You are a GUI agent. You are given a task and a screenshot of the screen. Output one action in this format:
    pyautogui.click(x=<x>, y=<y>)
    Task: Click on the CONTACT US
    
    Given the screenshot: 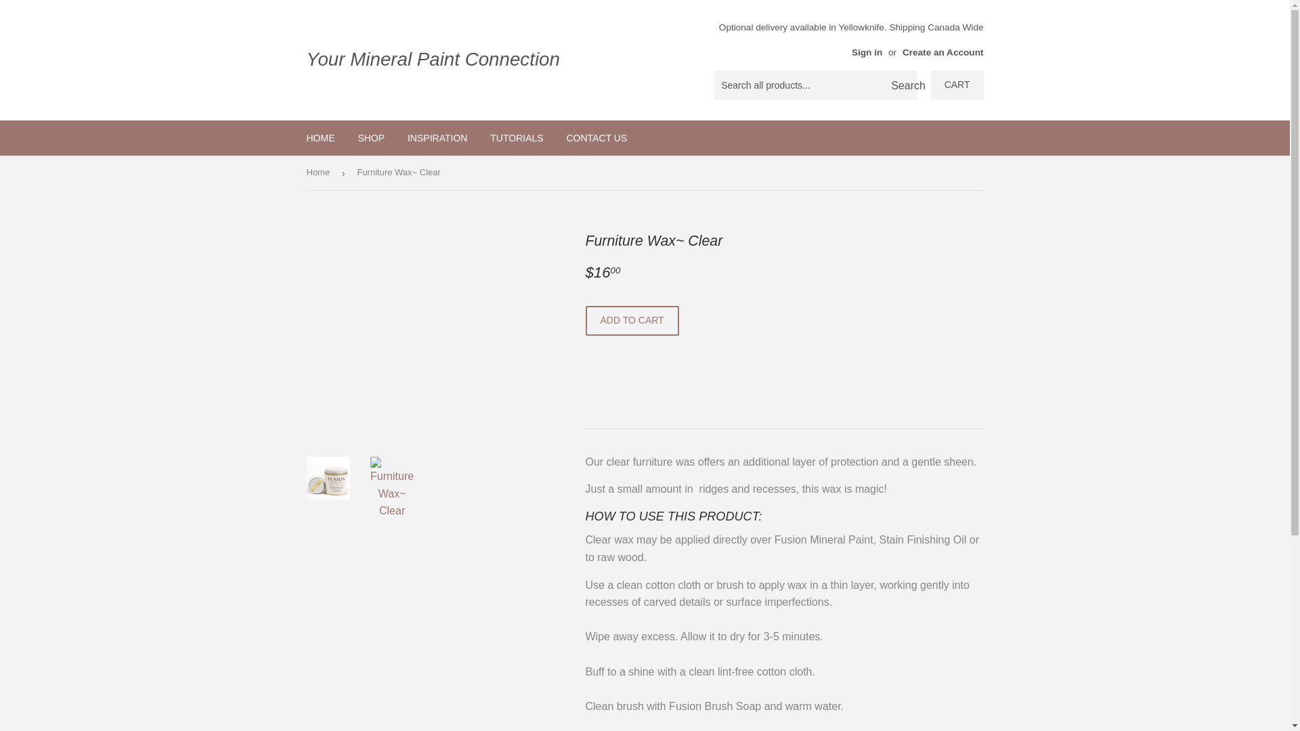 What is the action you would take?
    pyautogui.click(x=596, y=138)
    